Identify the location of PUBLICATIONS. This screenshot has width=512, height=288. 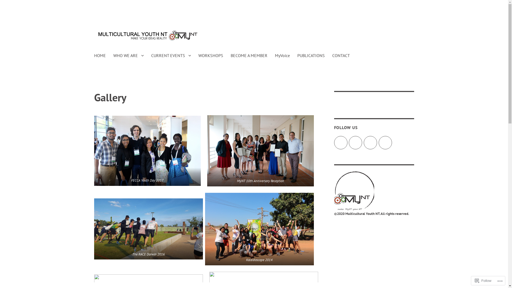
(311, 55).